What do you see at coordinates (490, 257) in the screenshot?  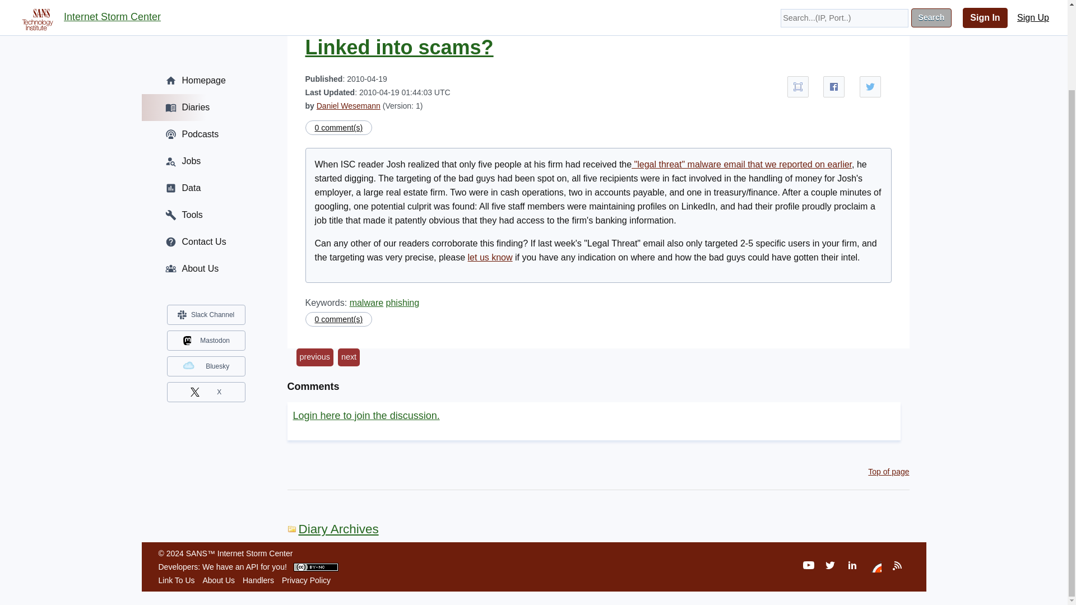 I see `let us know` at bounding box center [490, 257].